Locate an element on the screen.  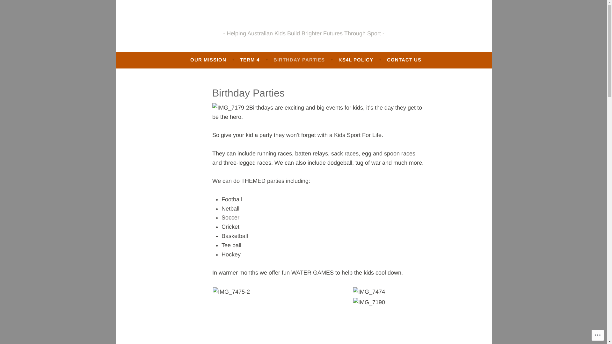
TERM 4 is located at coordinates (250, 60).